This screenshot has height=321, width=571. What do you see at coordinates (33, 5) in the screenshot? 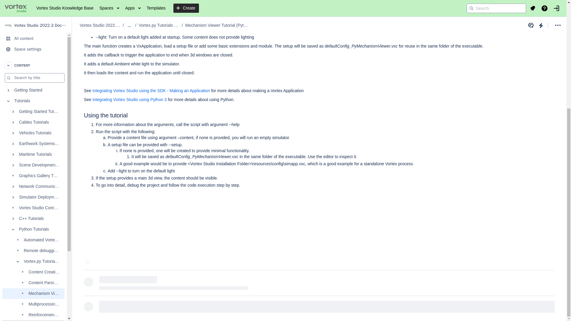
I see `Scene Development Tutorials` at bounding box center [33, 5].